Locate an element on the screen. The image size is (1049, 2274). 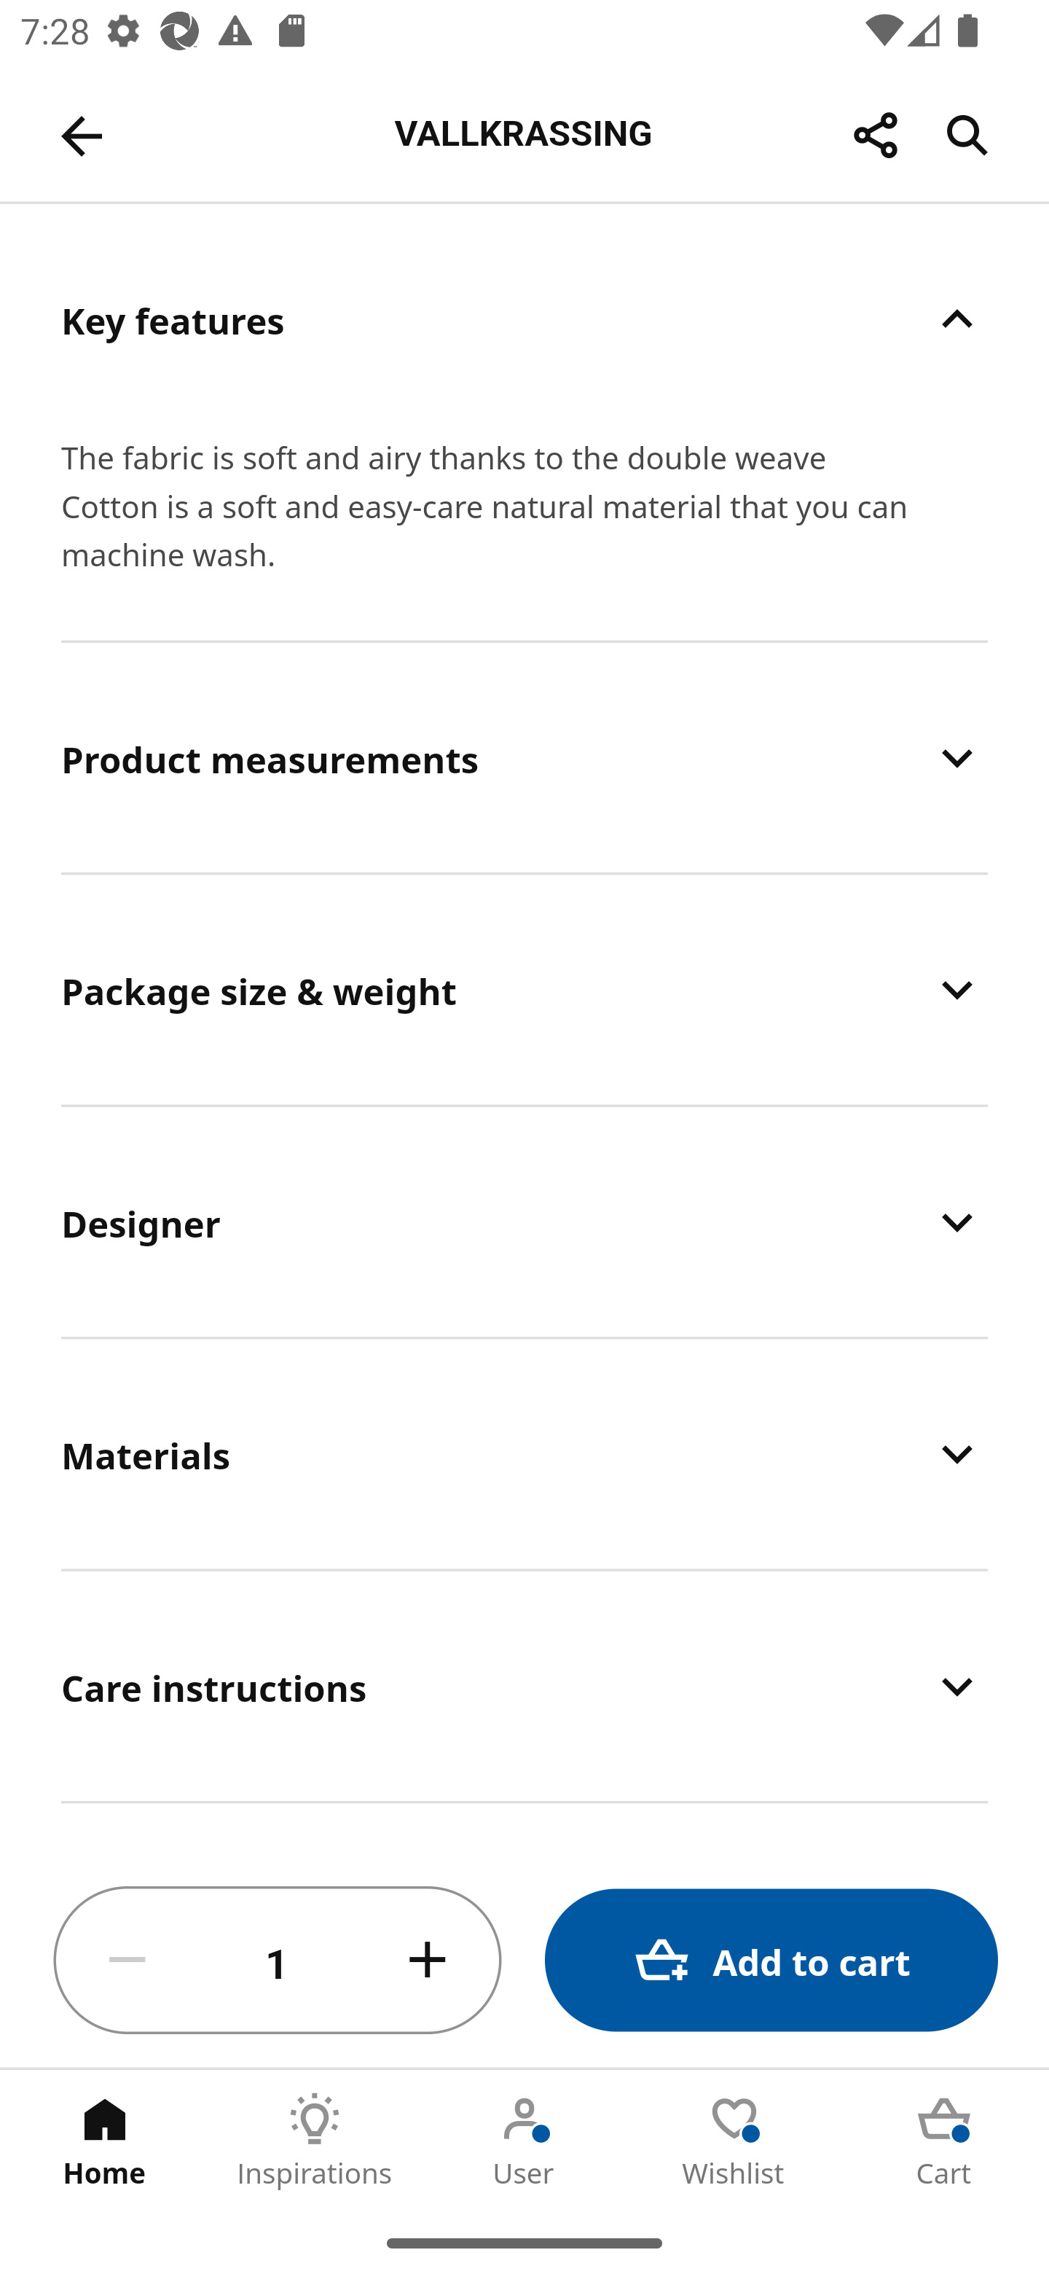
Home
Tab 1 of 5 is located at coordinates (105, 2141).